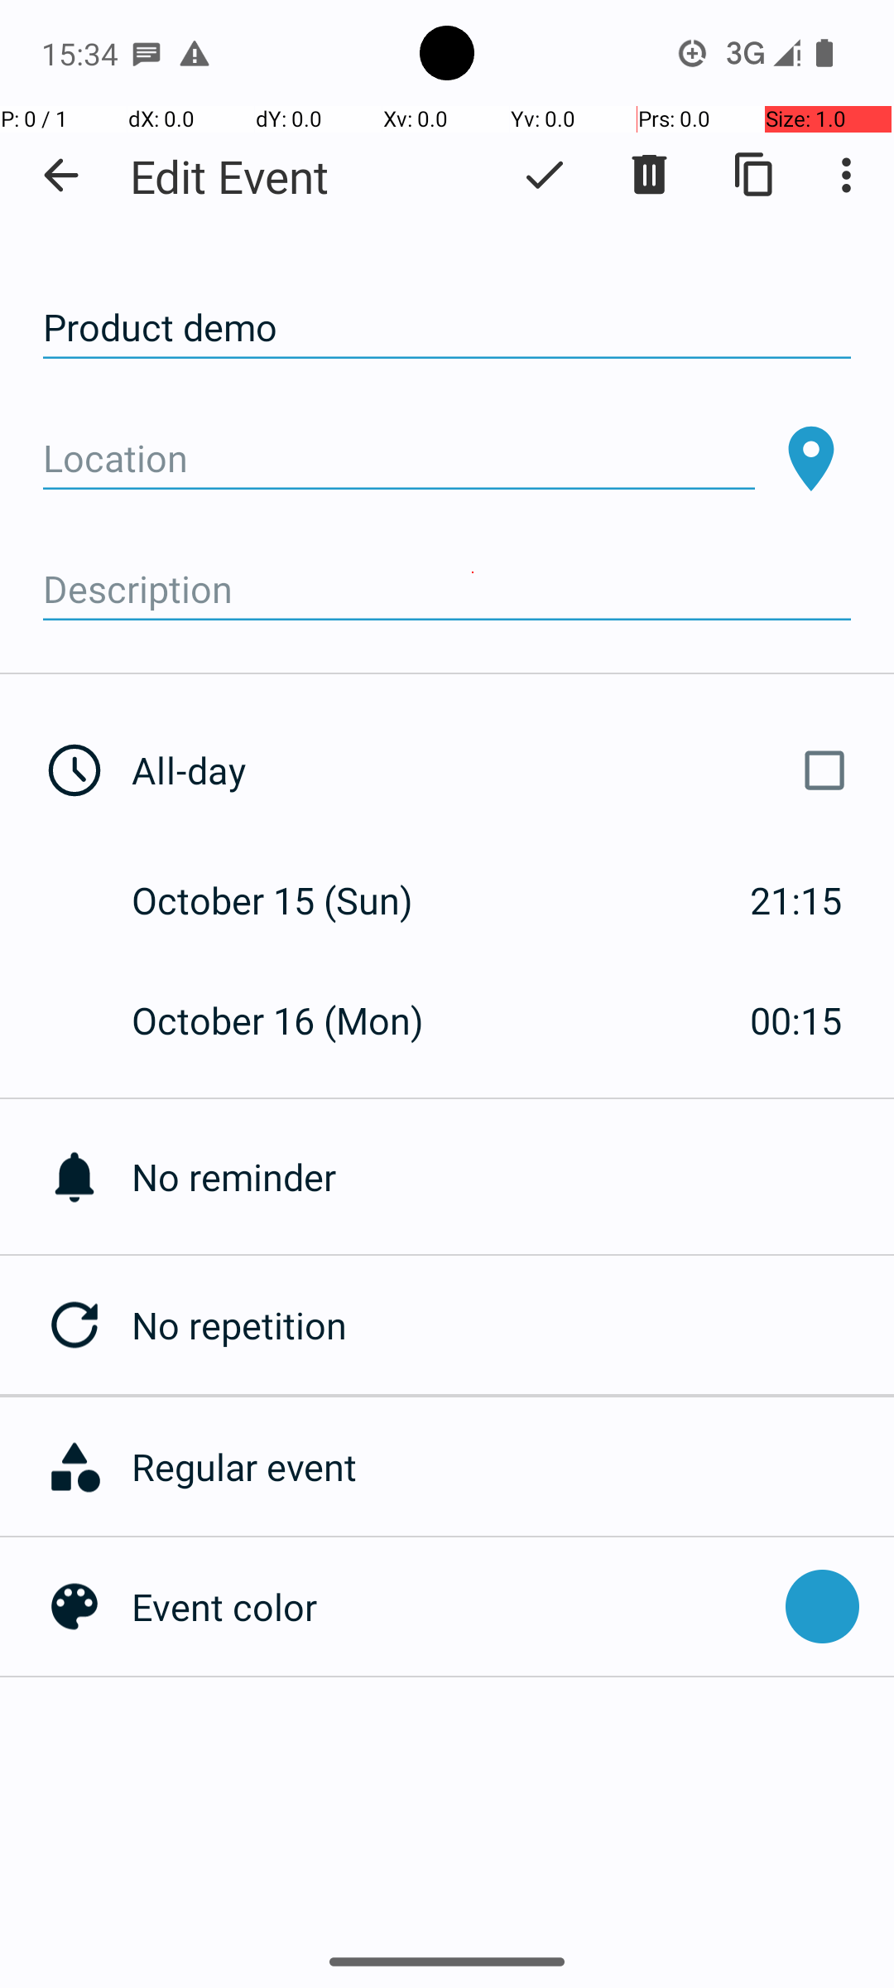 The image size is (894, 1988). What do you see at coordinates (796, 1021) in the screenshot?
I see `00:15` at bounding box center [796, 1021].